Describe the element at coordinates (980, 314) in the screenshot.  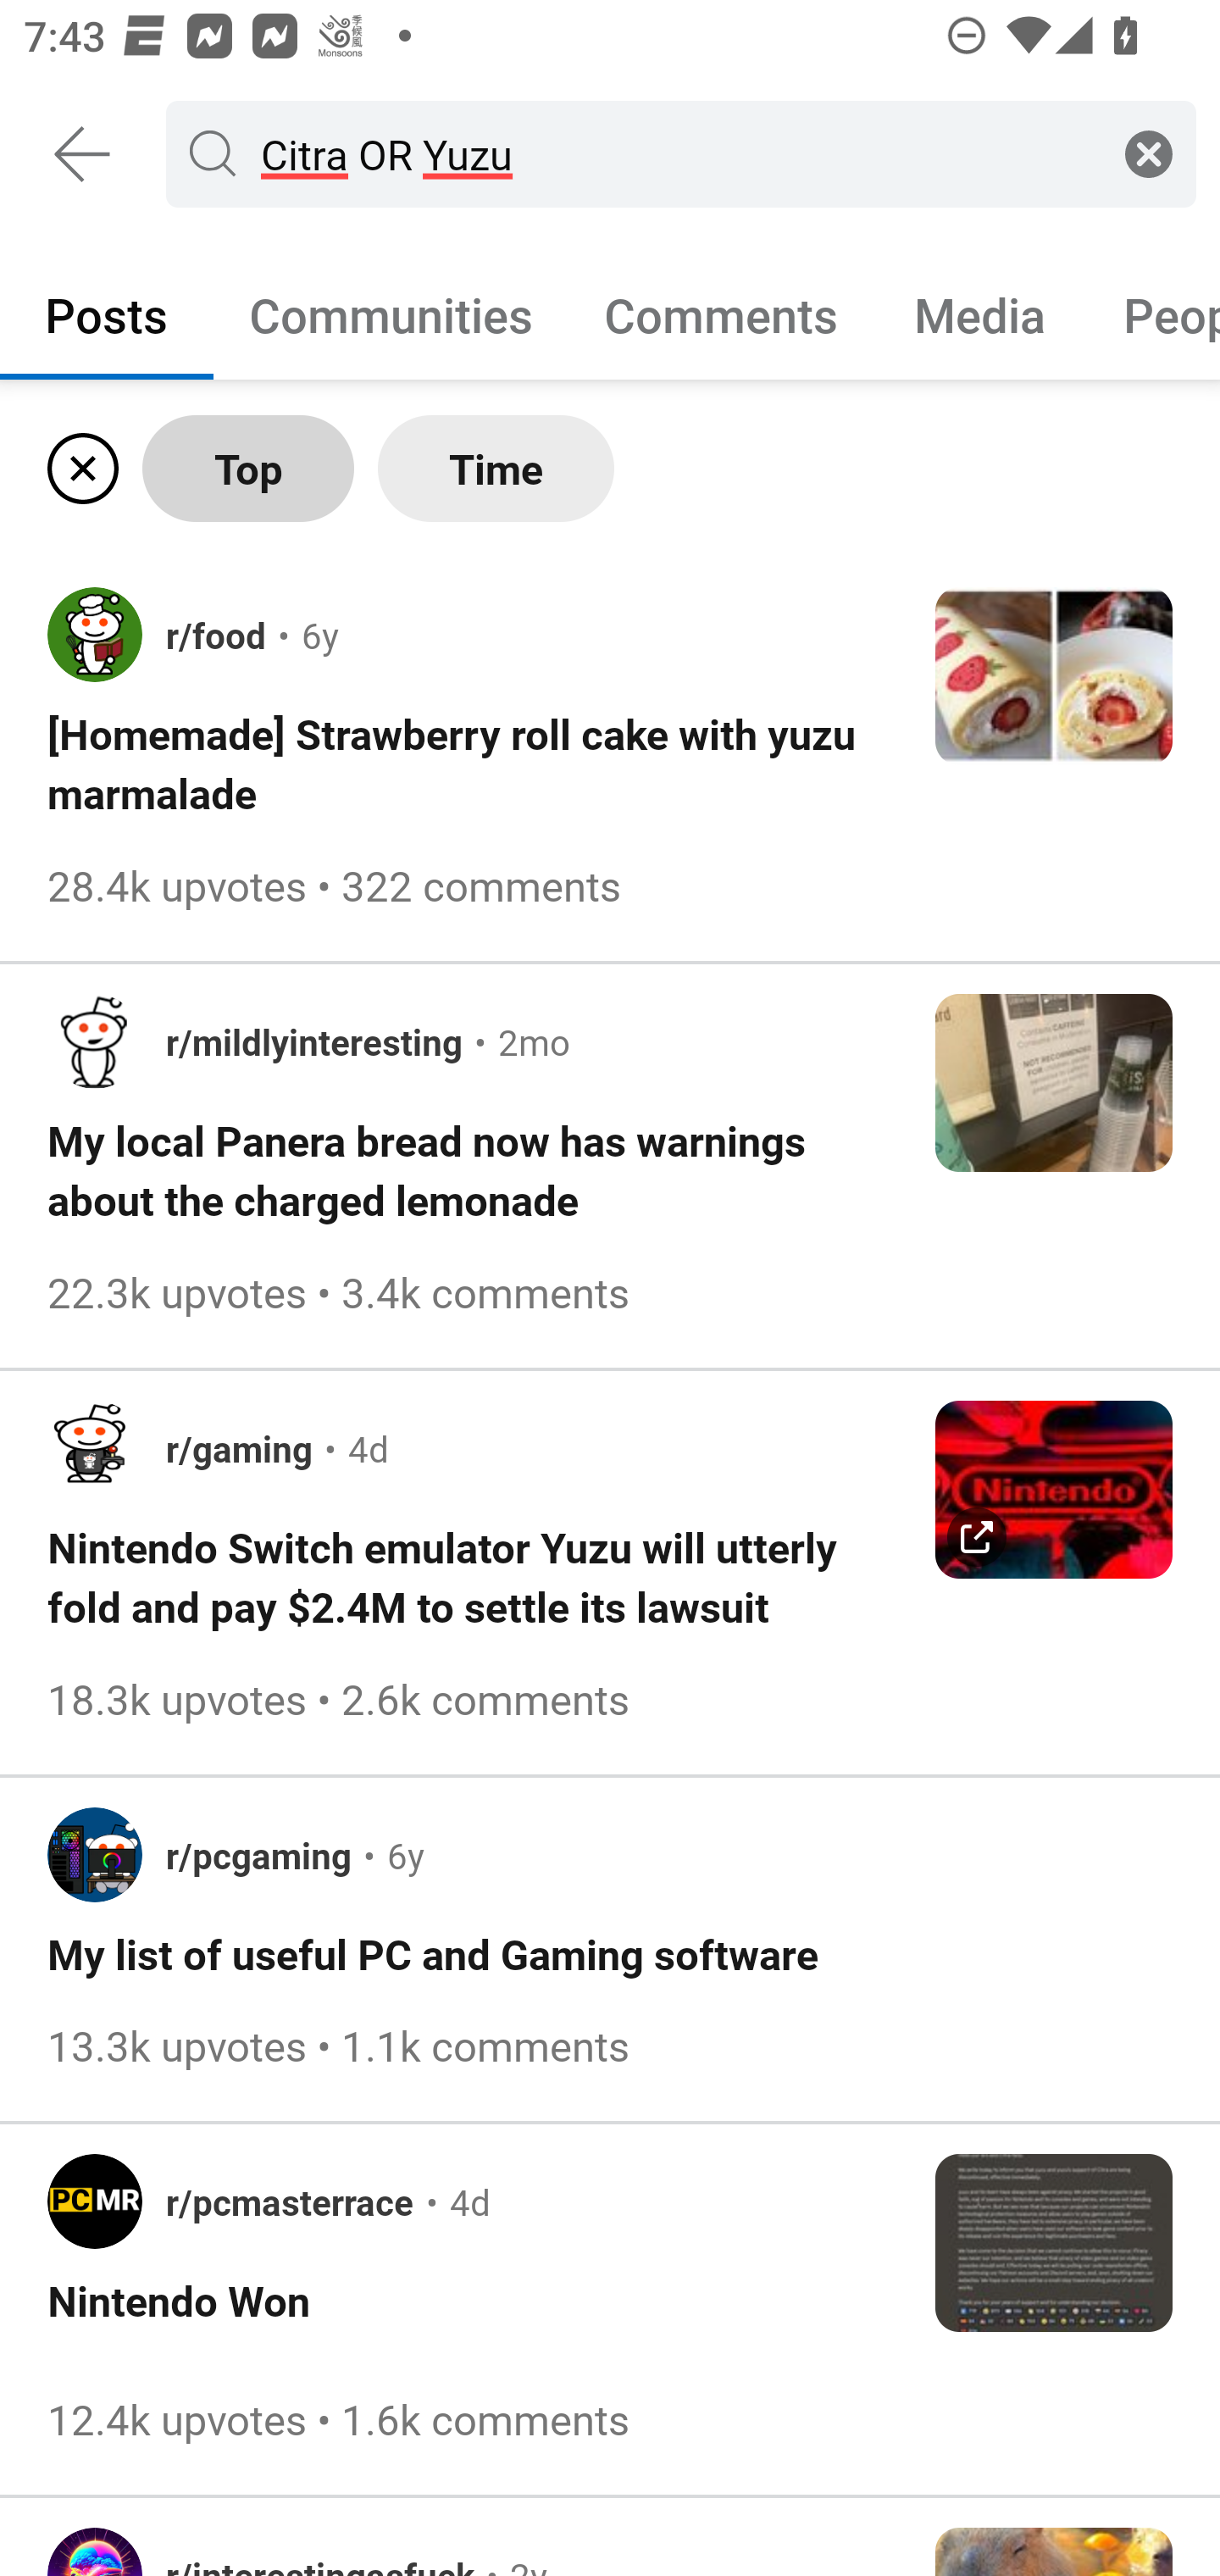
I see `Media` at that location.